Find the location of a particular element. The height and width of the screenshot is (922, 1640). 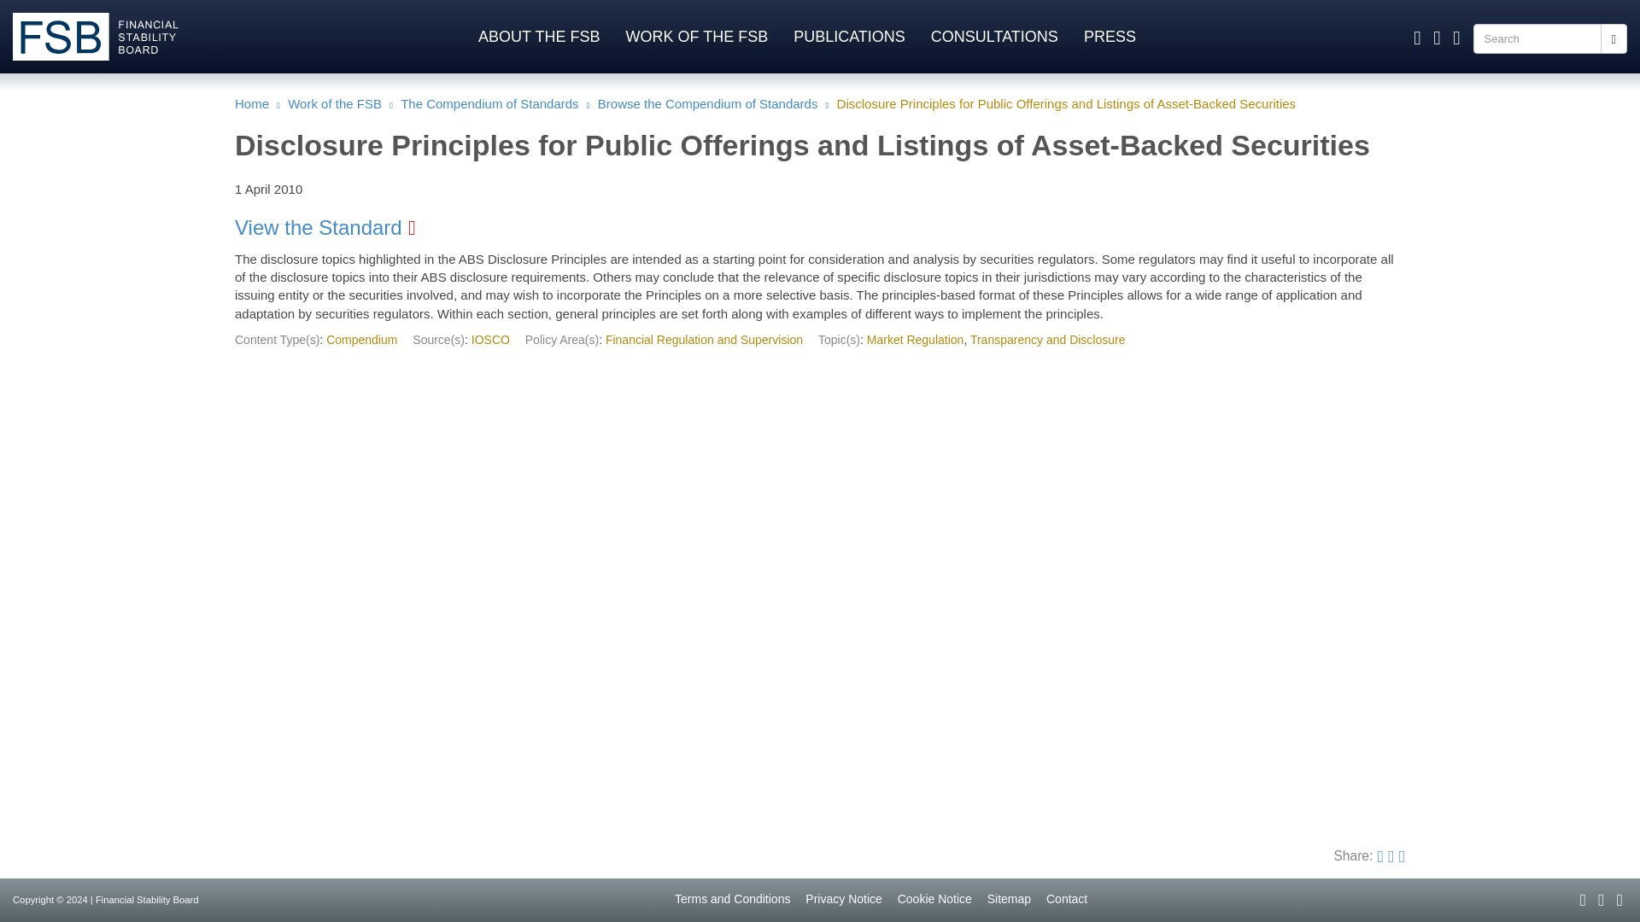

International Organization of Securities Commissions is located at coordinates (490, 340).